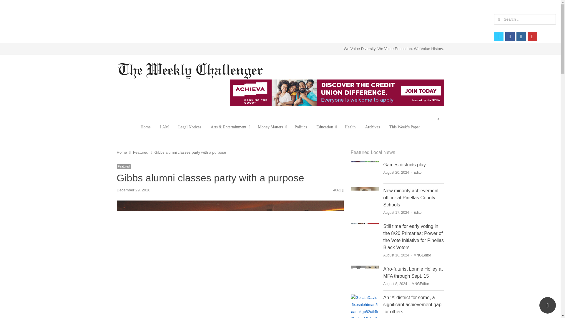  I want to click on Health, so click(350, 127).